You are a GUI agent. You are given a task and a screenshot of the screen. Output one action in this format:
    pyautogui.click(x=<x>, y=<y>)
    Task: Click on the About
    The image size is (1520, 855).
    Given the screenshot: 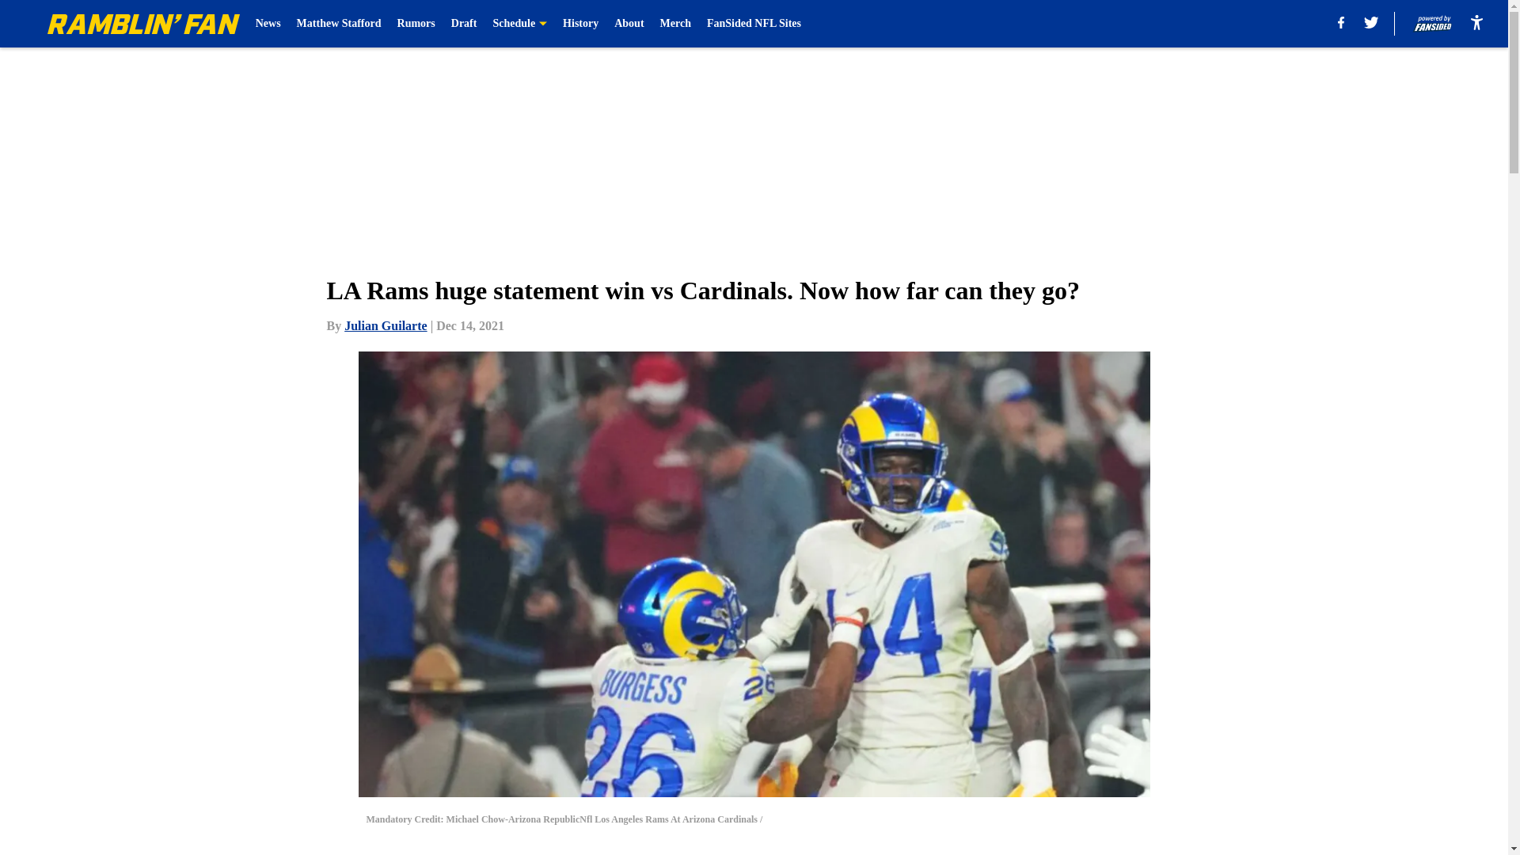 What is the action you would take?
    pyautogui.click(x=629, y=24)
    